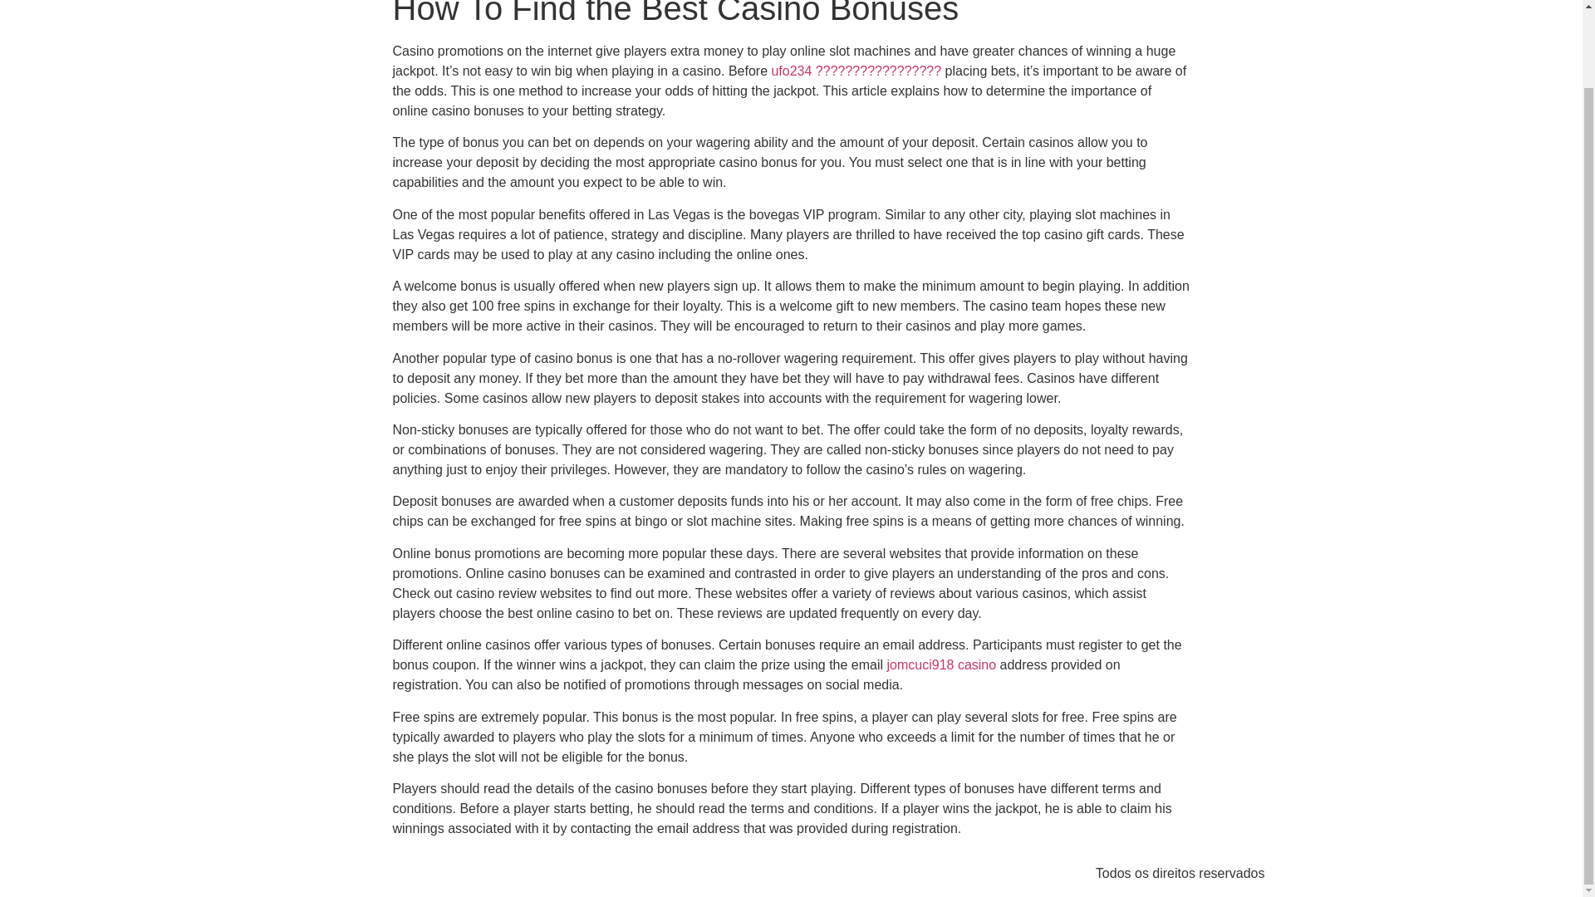  I want to click on jomcuci918 casino, so click(942, 664).